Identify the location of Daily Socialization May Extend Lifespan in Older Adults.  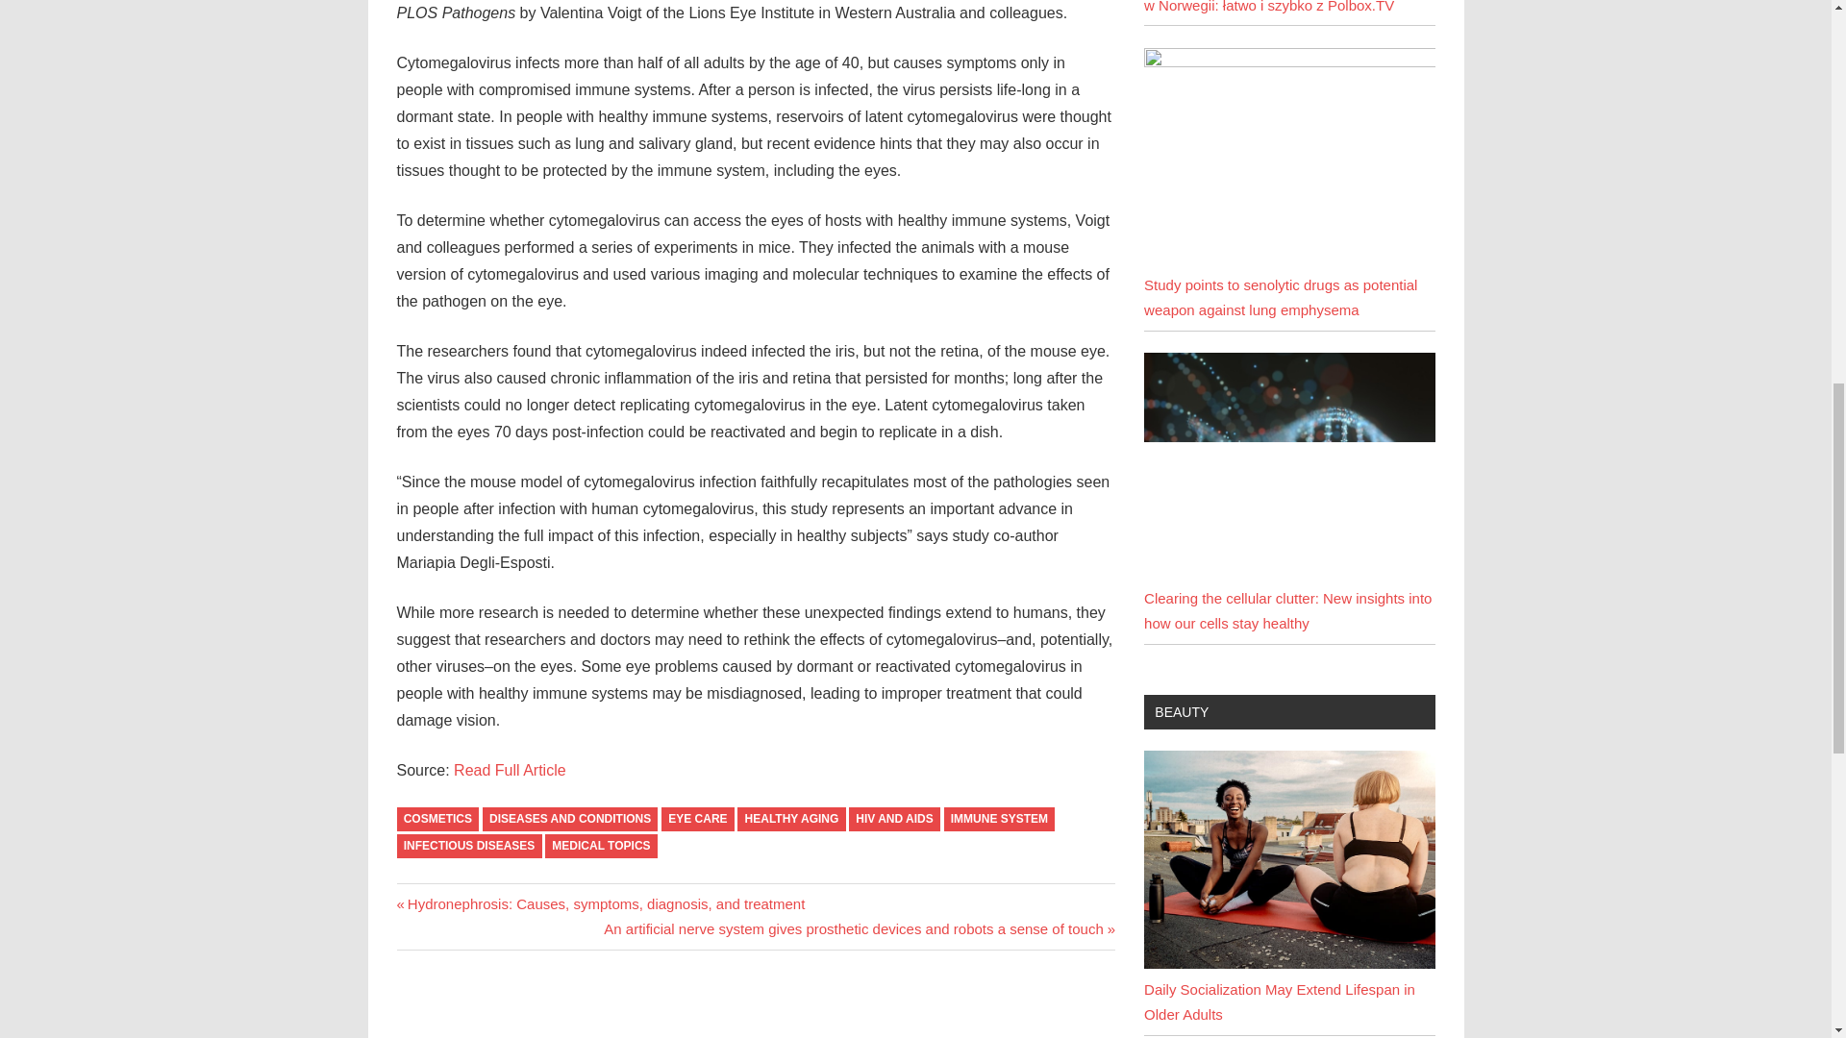
(1280, 1001).